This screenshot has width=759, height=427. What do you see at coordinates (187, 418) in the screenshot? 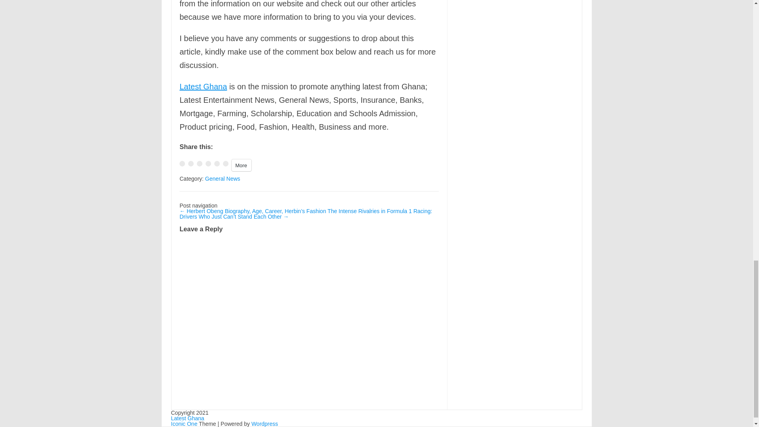
I see `Latest Ghana` at bounding box center [187, 418].